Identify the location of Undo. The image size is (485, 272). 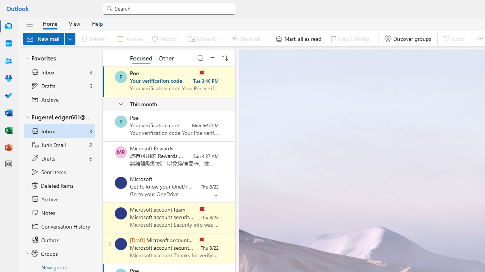
(454, 39).